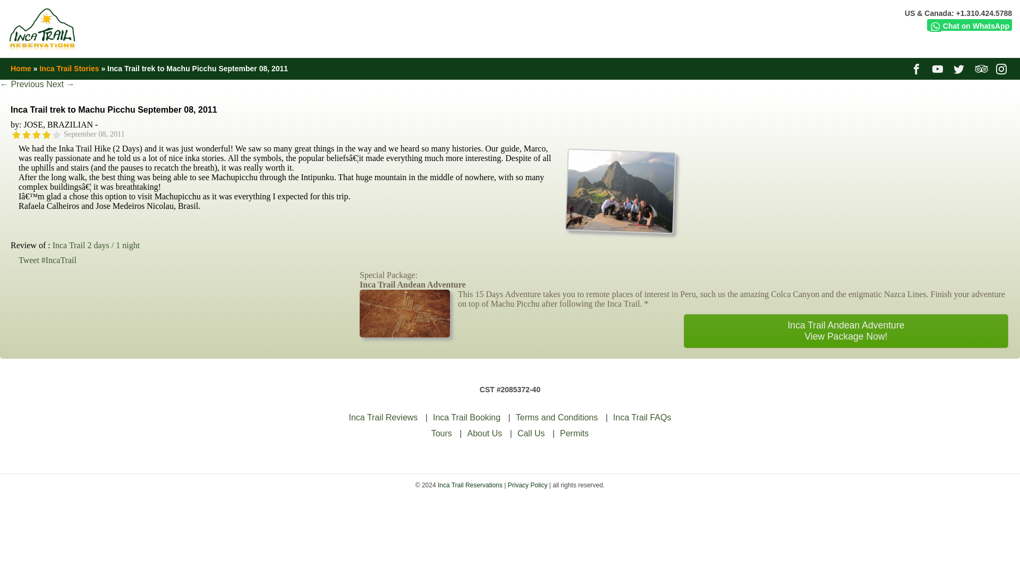 Image resolution: width=1020 pixels, height=574 pixels. What do you see at coordinates (466, 417) in the screenshot?
I see `Inca Trail Booking` at bounding box center [466, 417].